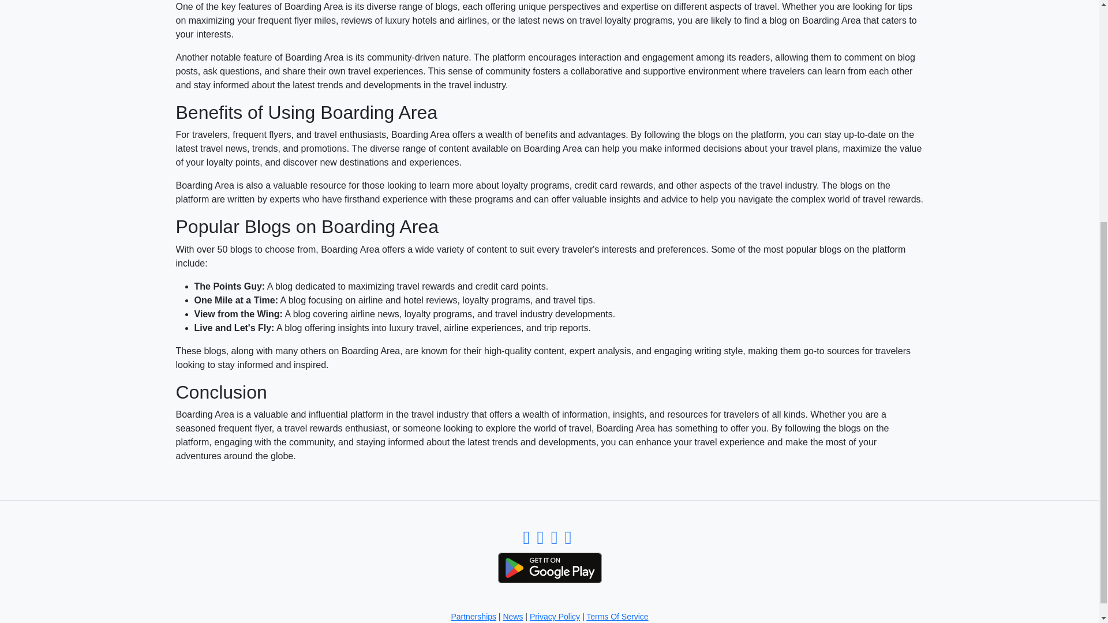 This screenshot has width=1108, height=623. I want to click on News, so click(512, 616).